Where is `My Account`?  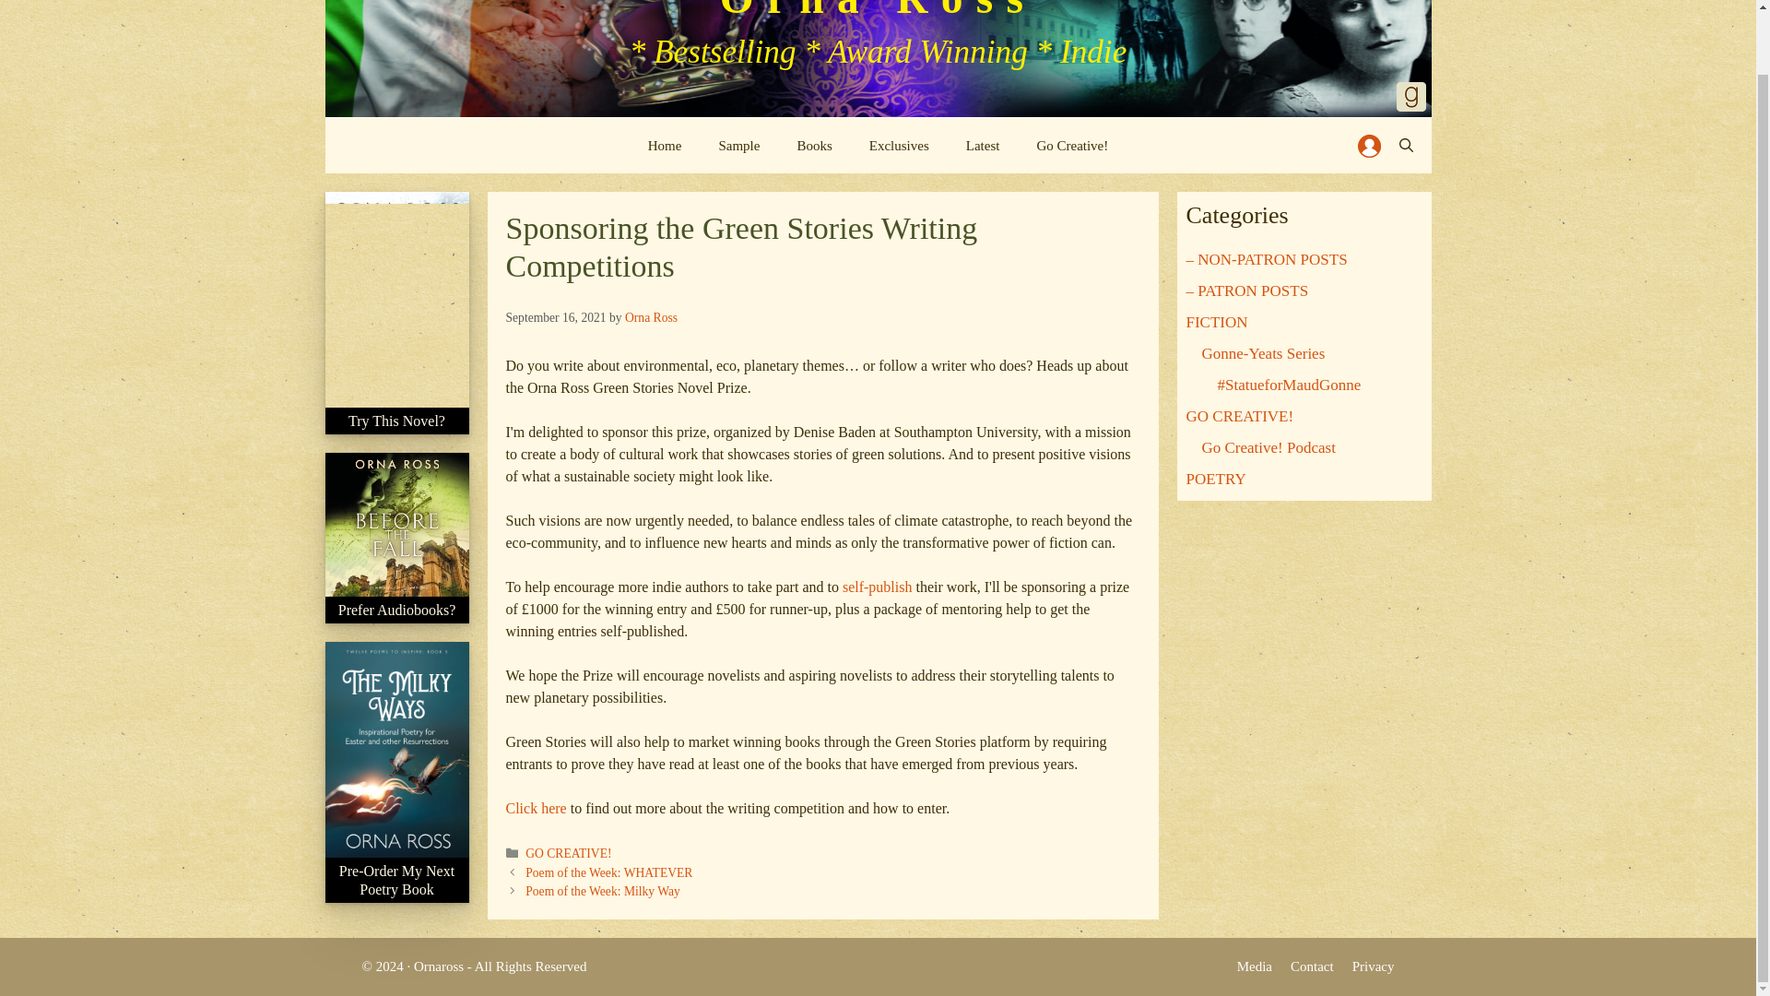
My Account is located at coordinates (1368, 146).